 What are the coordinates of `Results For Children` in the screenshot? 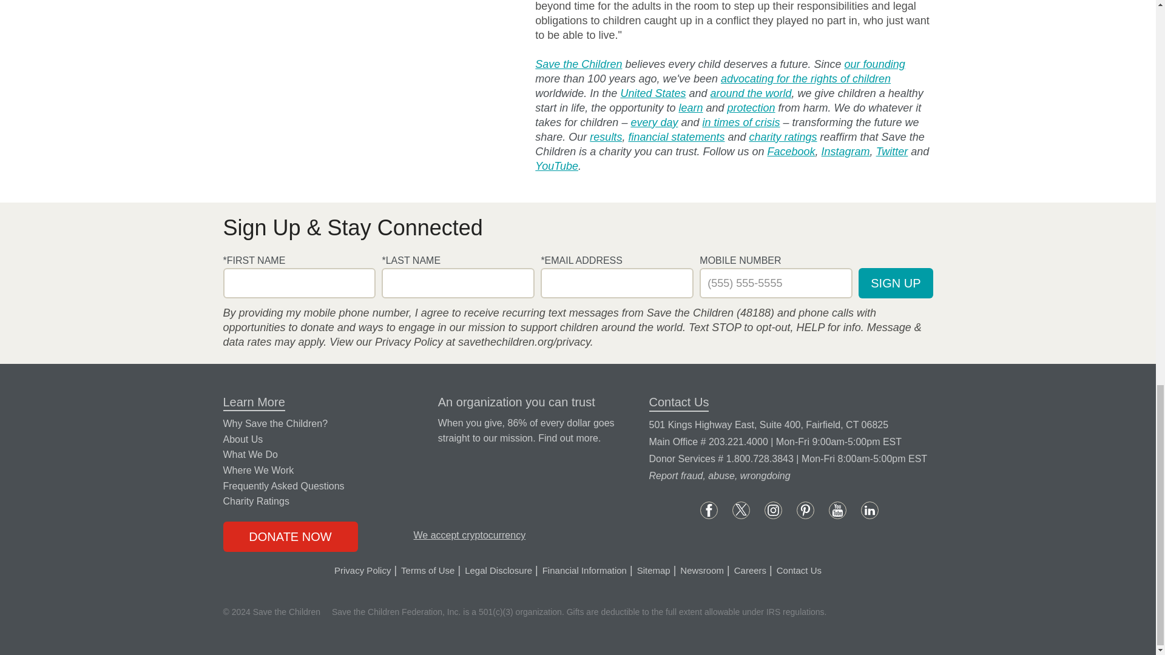 It's located at (606, 136).